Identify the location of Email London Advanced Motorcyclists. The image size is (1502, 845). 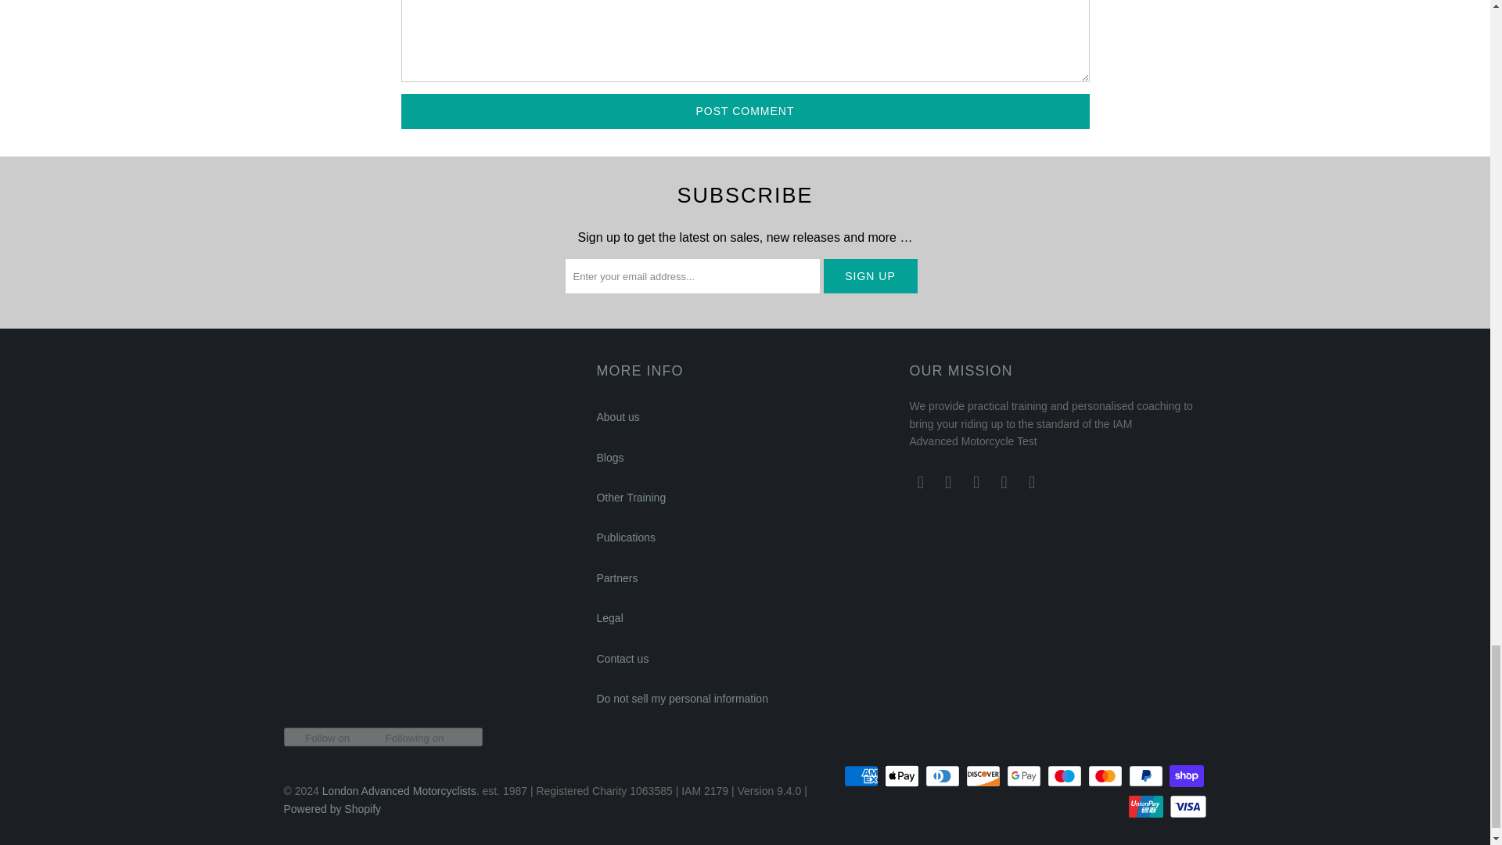
(949, 482).